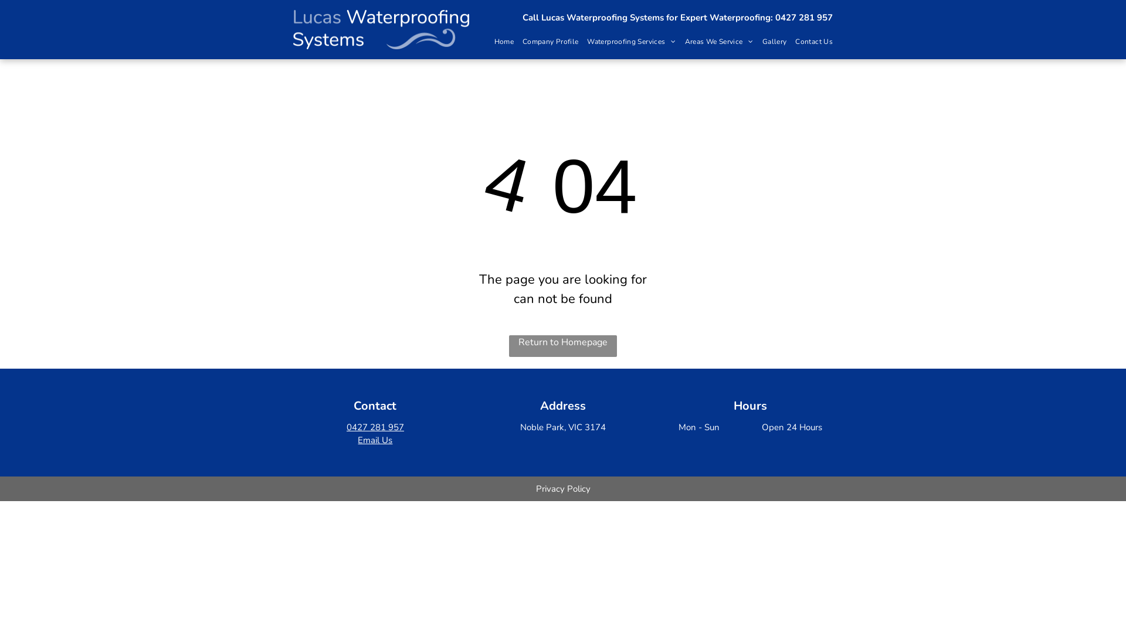 This screenshot has width=1126, height=633. What do you see at coordinates (546, 42) in the screenshot?
I see `Company Profile` at bounding box center [546, 42].